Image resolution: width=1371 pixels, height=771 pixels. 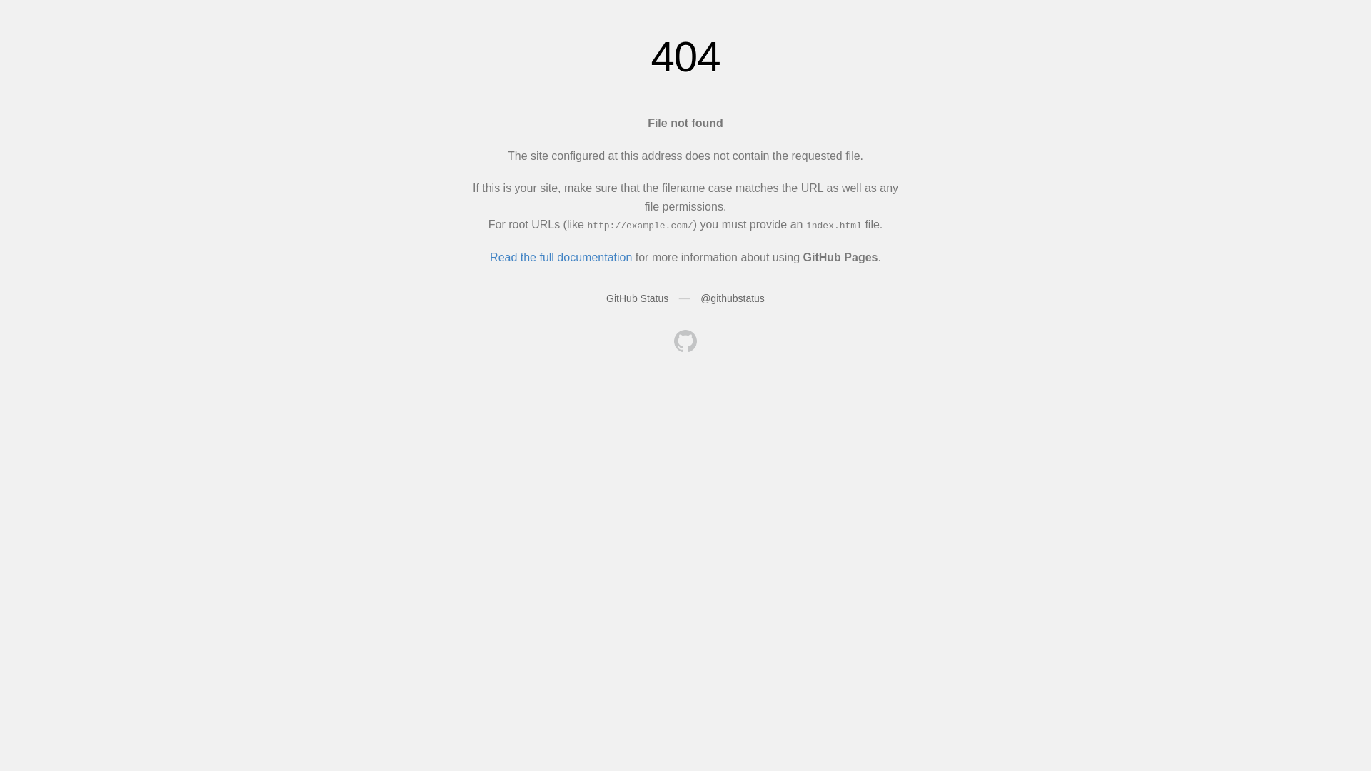 What do you see at coordinates (637, 298) in the screenshot?
I see `GitHub Status` at bounding box center [637, 298].